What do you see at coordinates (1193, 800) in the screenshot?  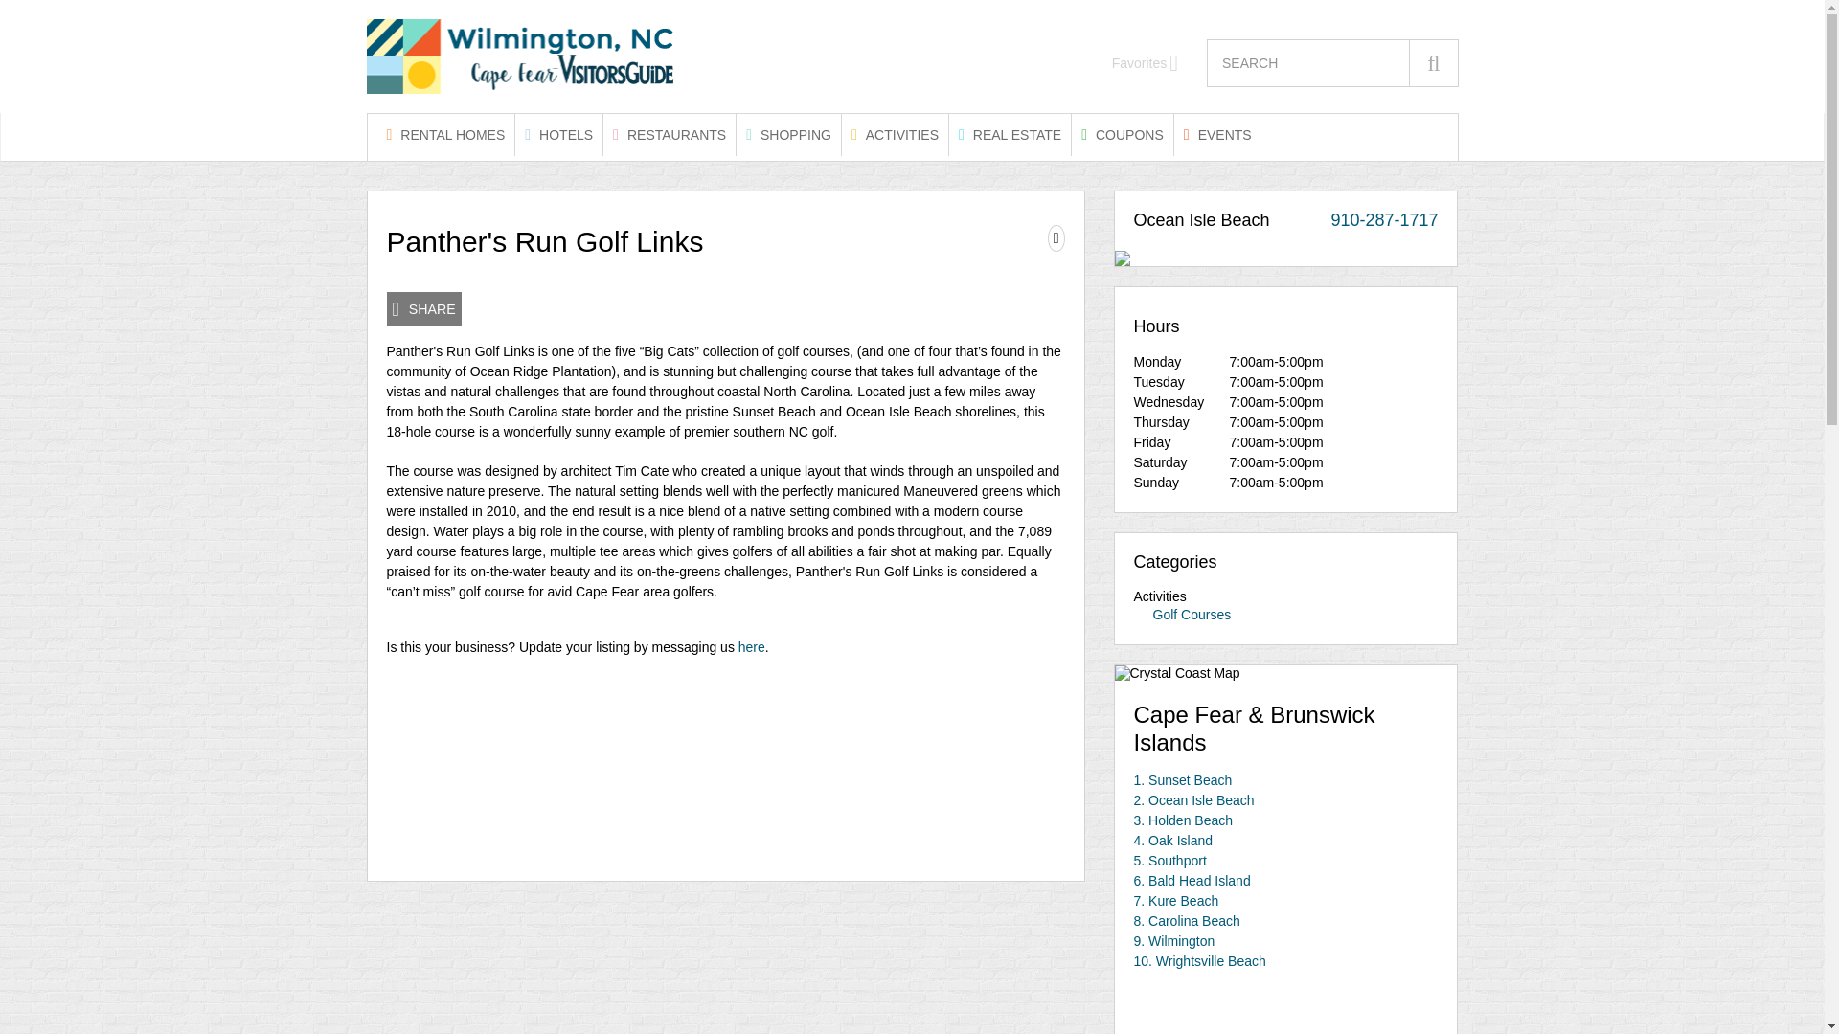 I see `2. Ocean Isle Beach` at bounding box center [1193, 800].